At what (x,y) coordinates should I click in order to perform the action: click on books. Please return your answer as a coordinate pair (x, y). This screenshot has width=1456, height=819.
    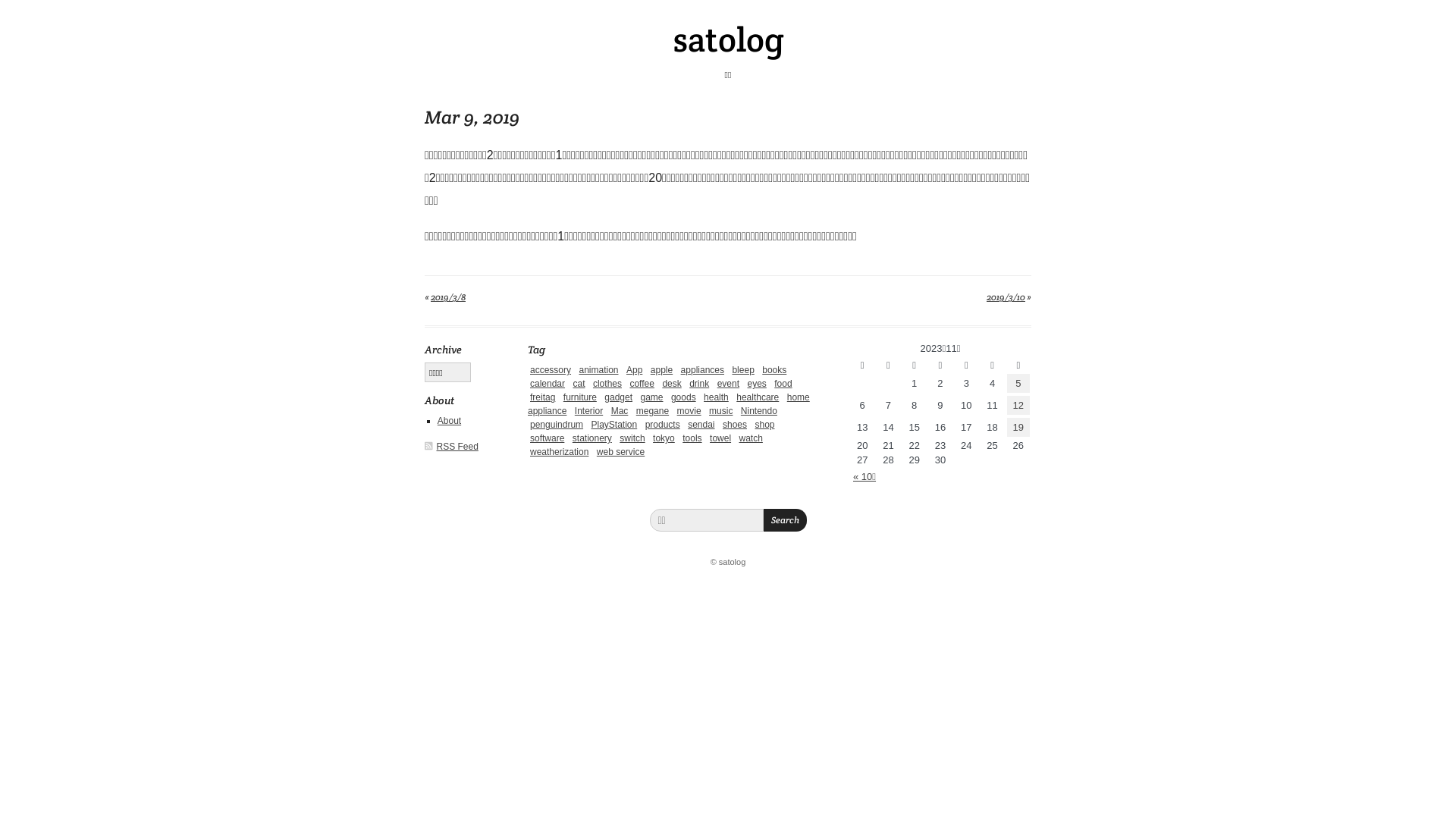
    Looking at the image, I should click on (774, 370).